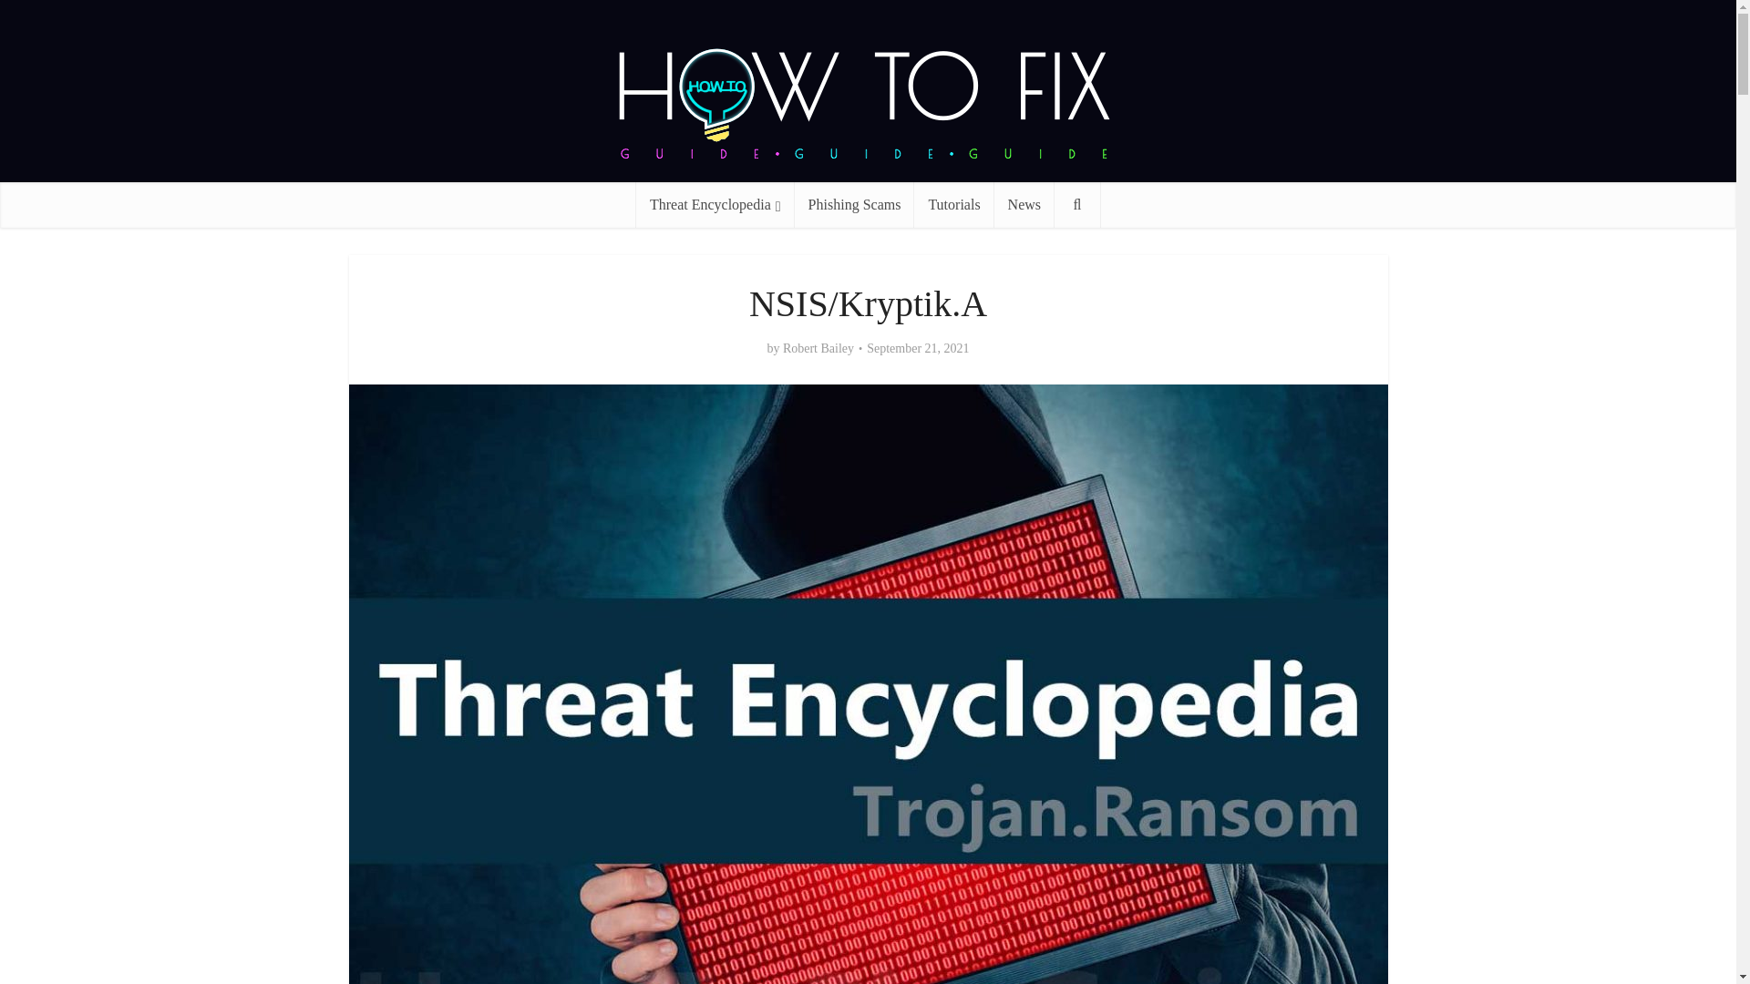 This screenshot has width=1750, height=984. What do you see at coordinates (1024, 204) in the screenshot?
I see `News` at bounding box center [1024, 204].